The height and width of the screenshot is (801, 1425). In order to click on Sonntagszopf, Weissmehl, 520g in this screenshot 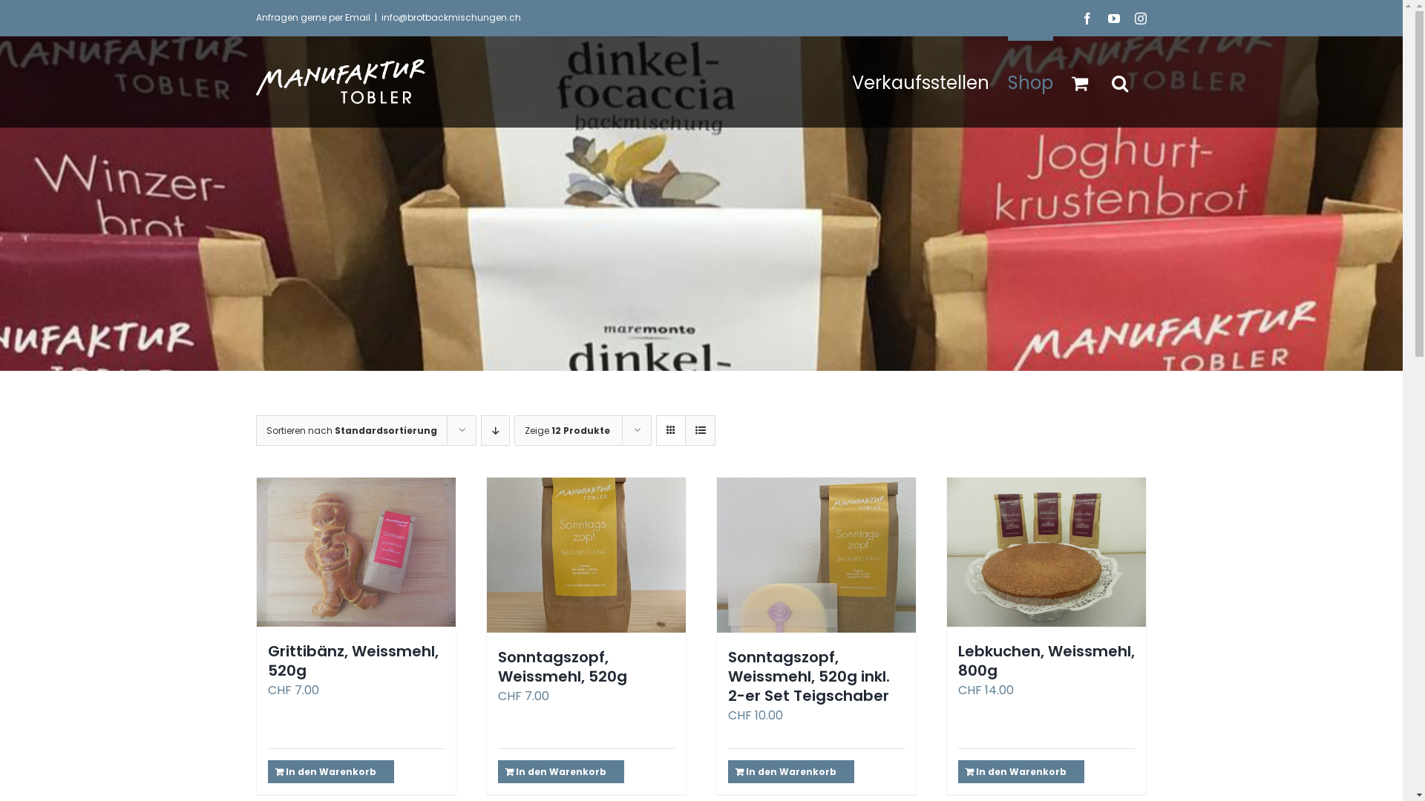, I will do `click(563, 667)`.